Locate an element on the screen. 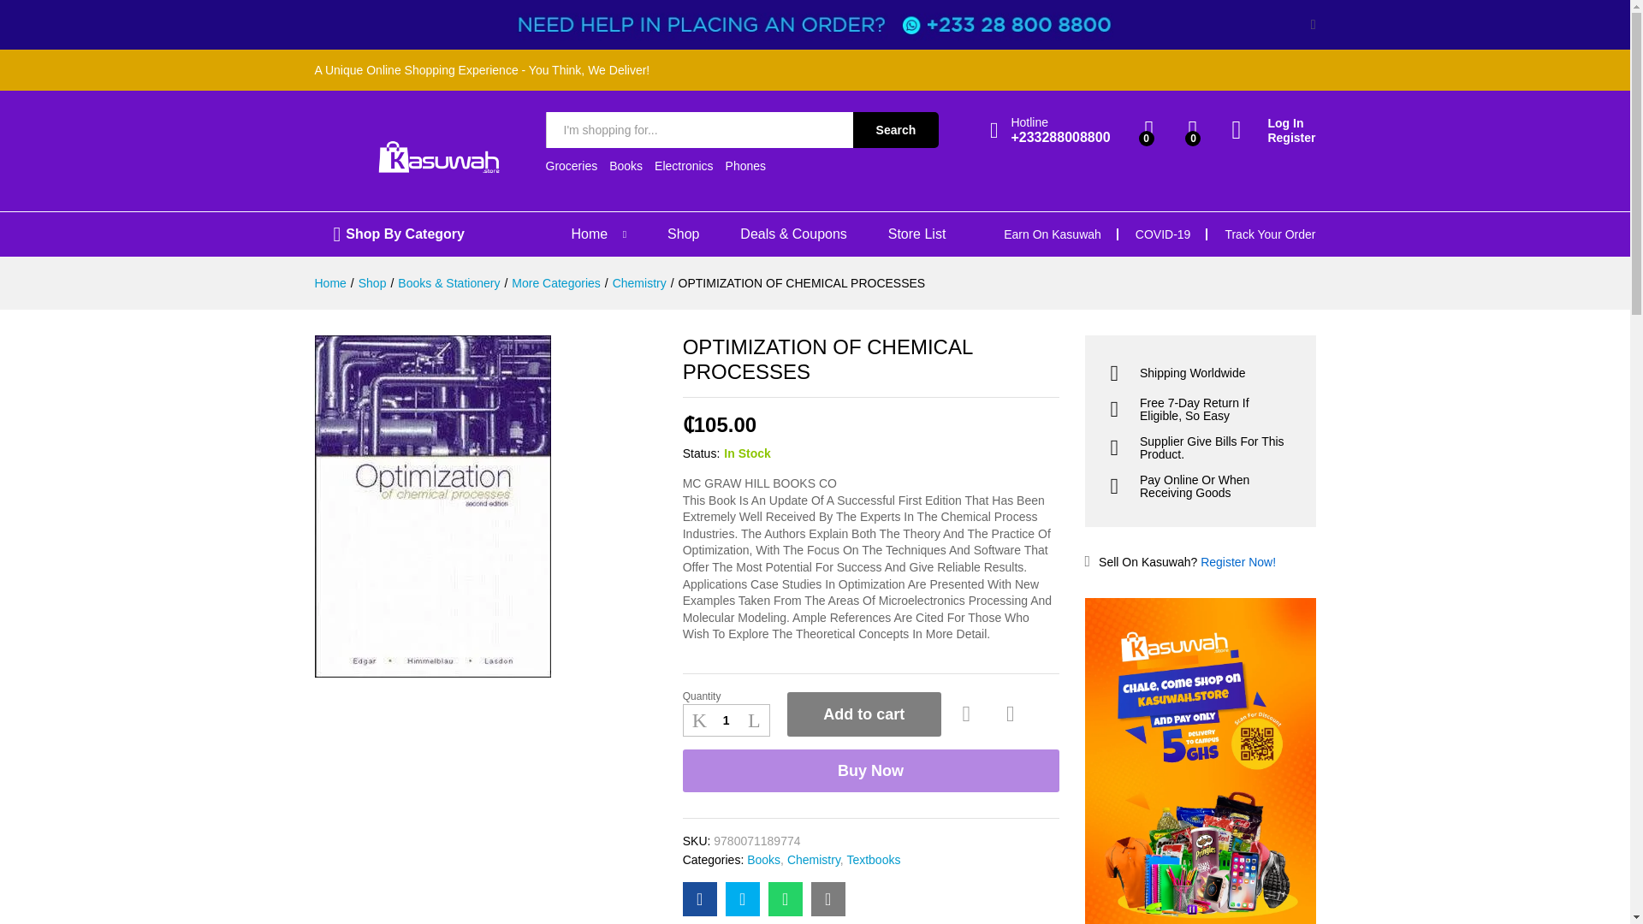 This screenshot has height=924, width=1643. Qty is located at coordinates (727, 720).